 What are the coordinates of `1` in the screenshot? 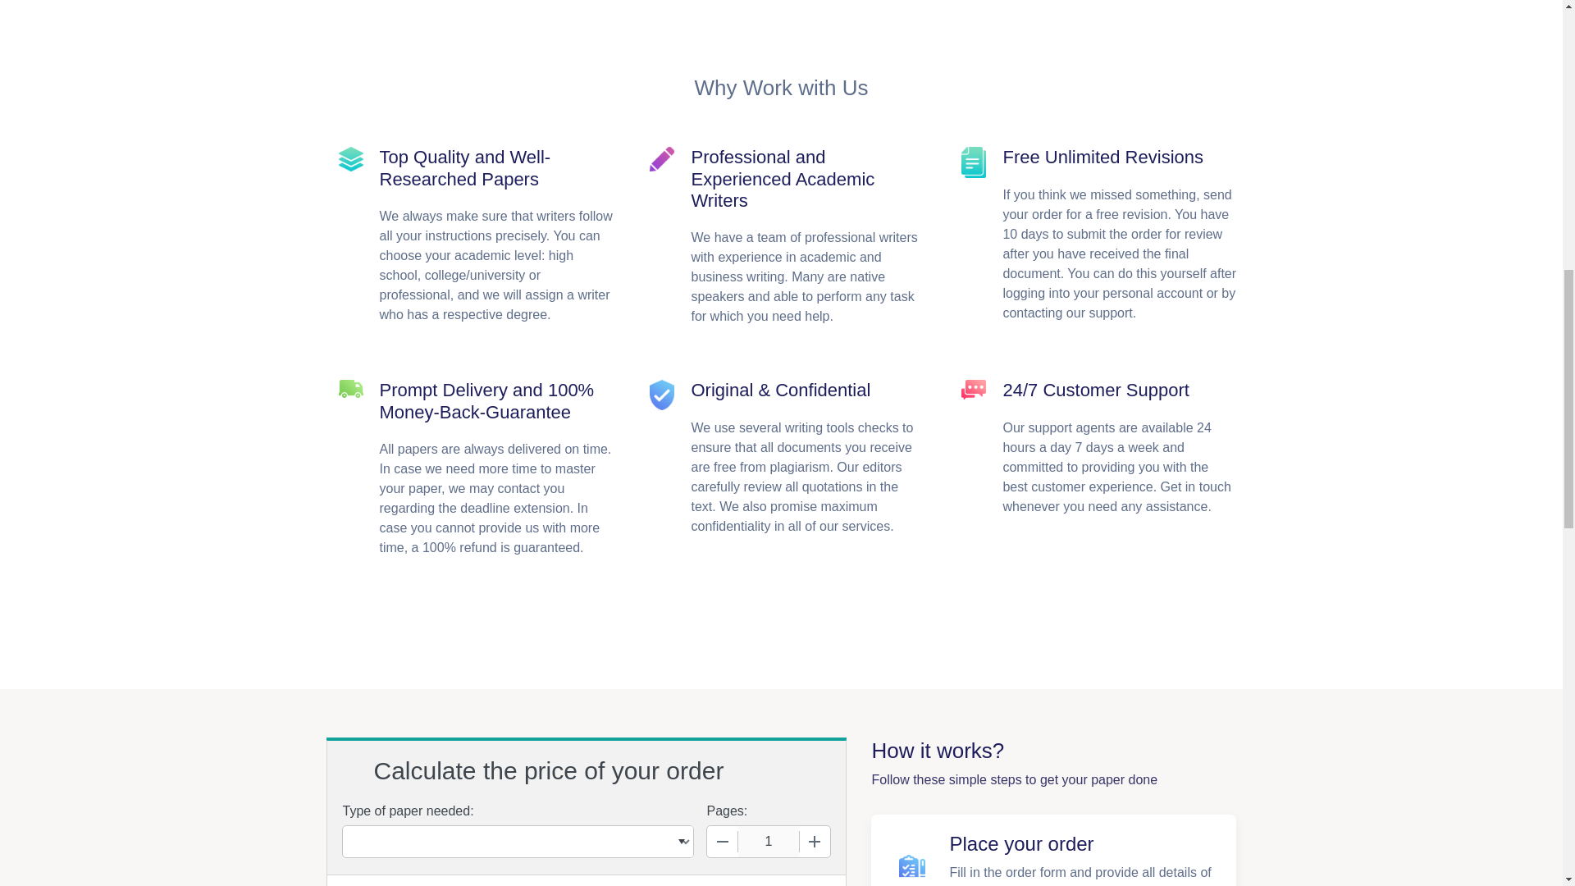 It's located at (768, 842).